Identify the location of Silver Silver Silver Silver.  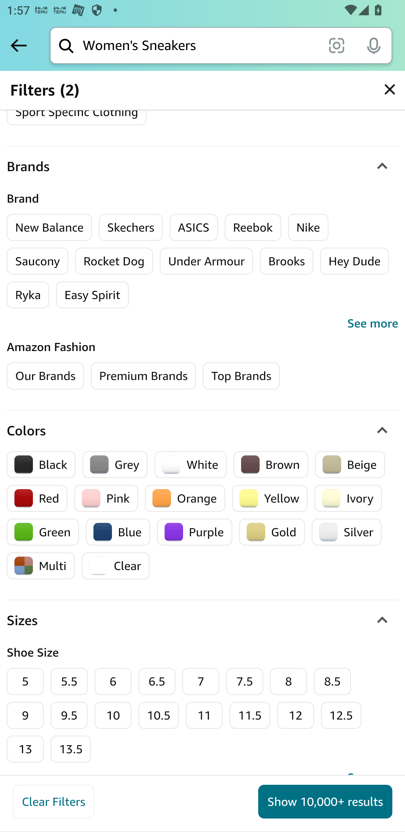
(347, 532).